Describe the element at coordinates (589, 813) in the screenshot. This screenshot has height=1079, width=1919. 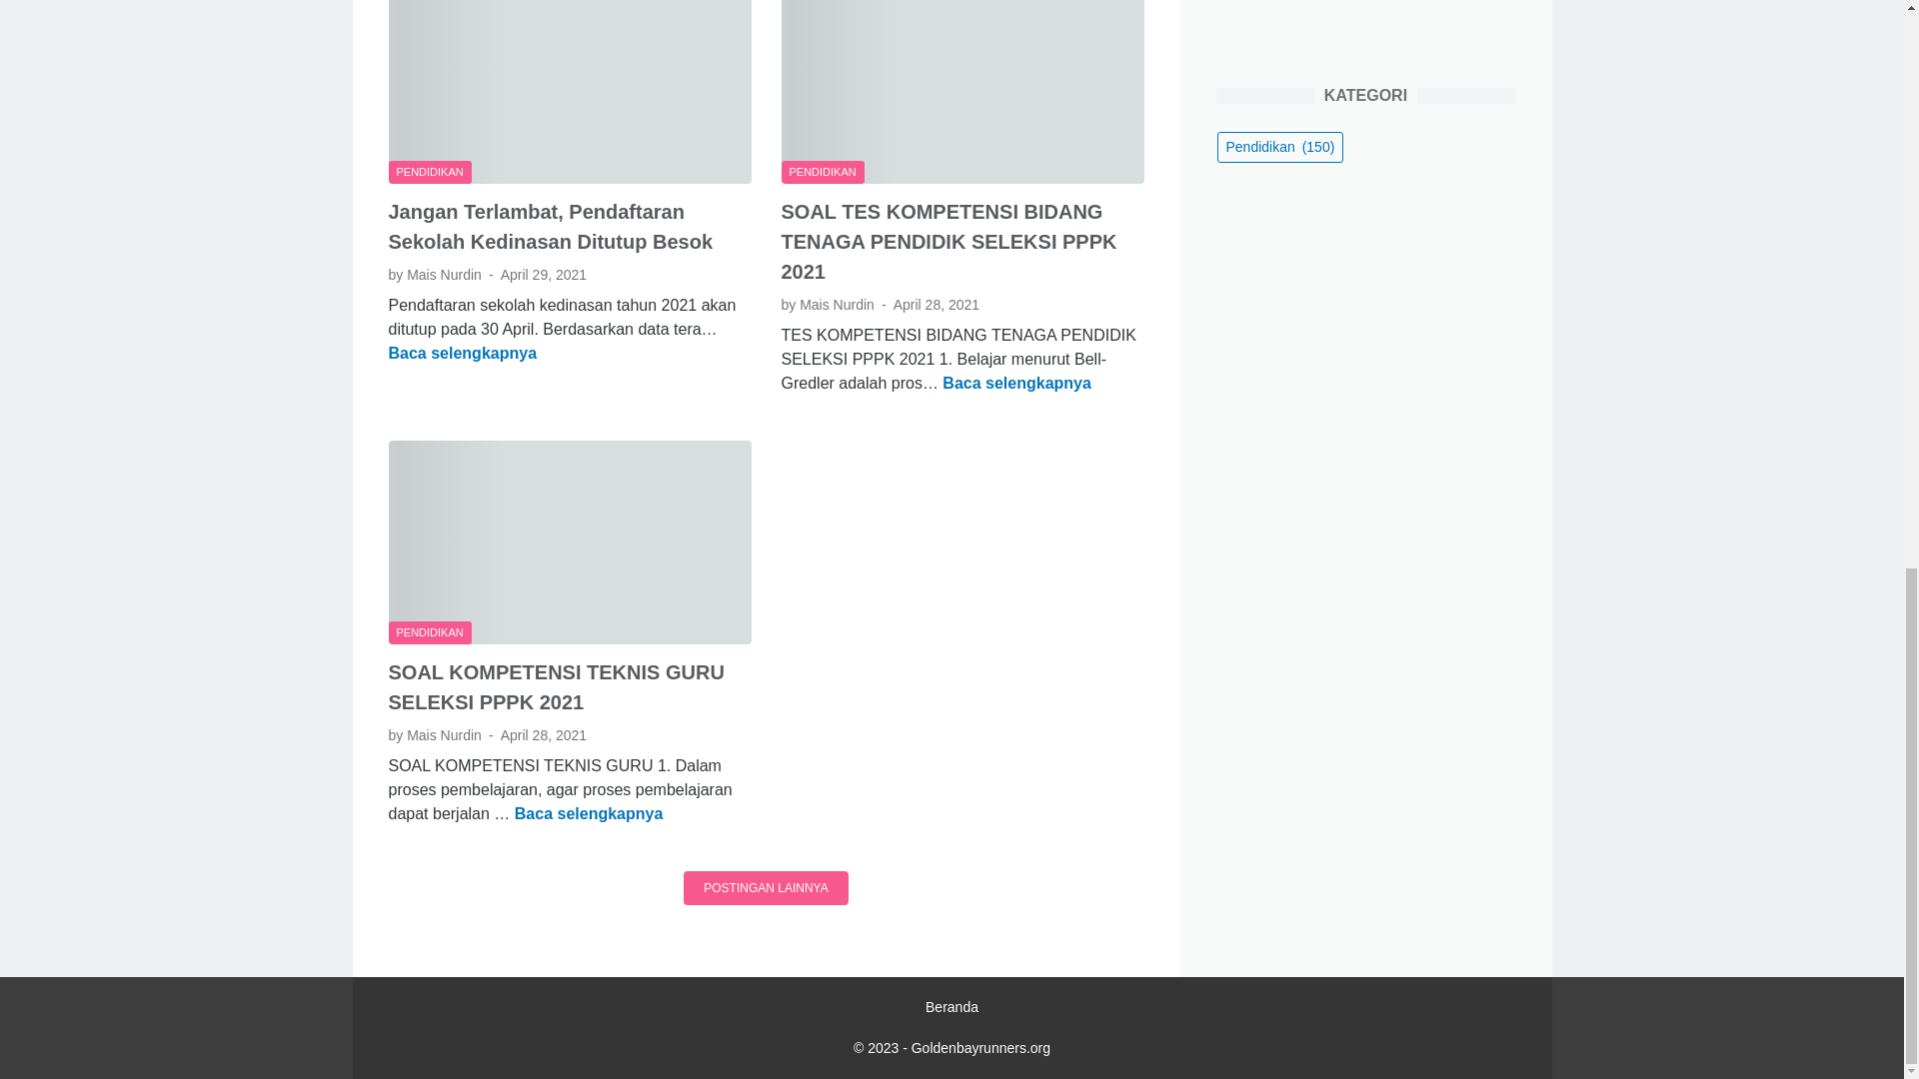
I see `Baca selengkapnya` at that location.